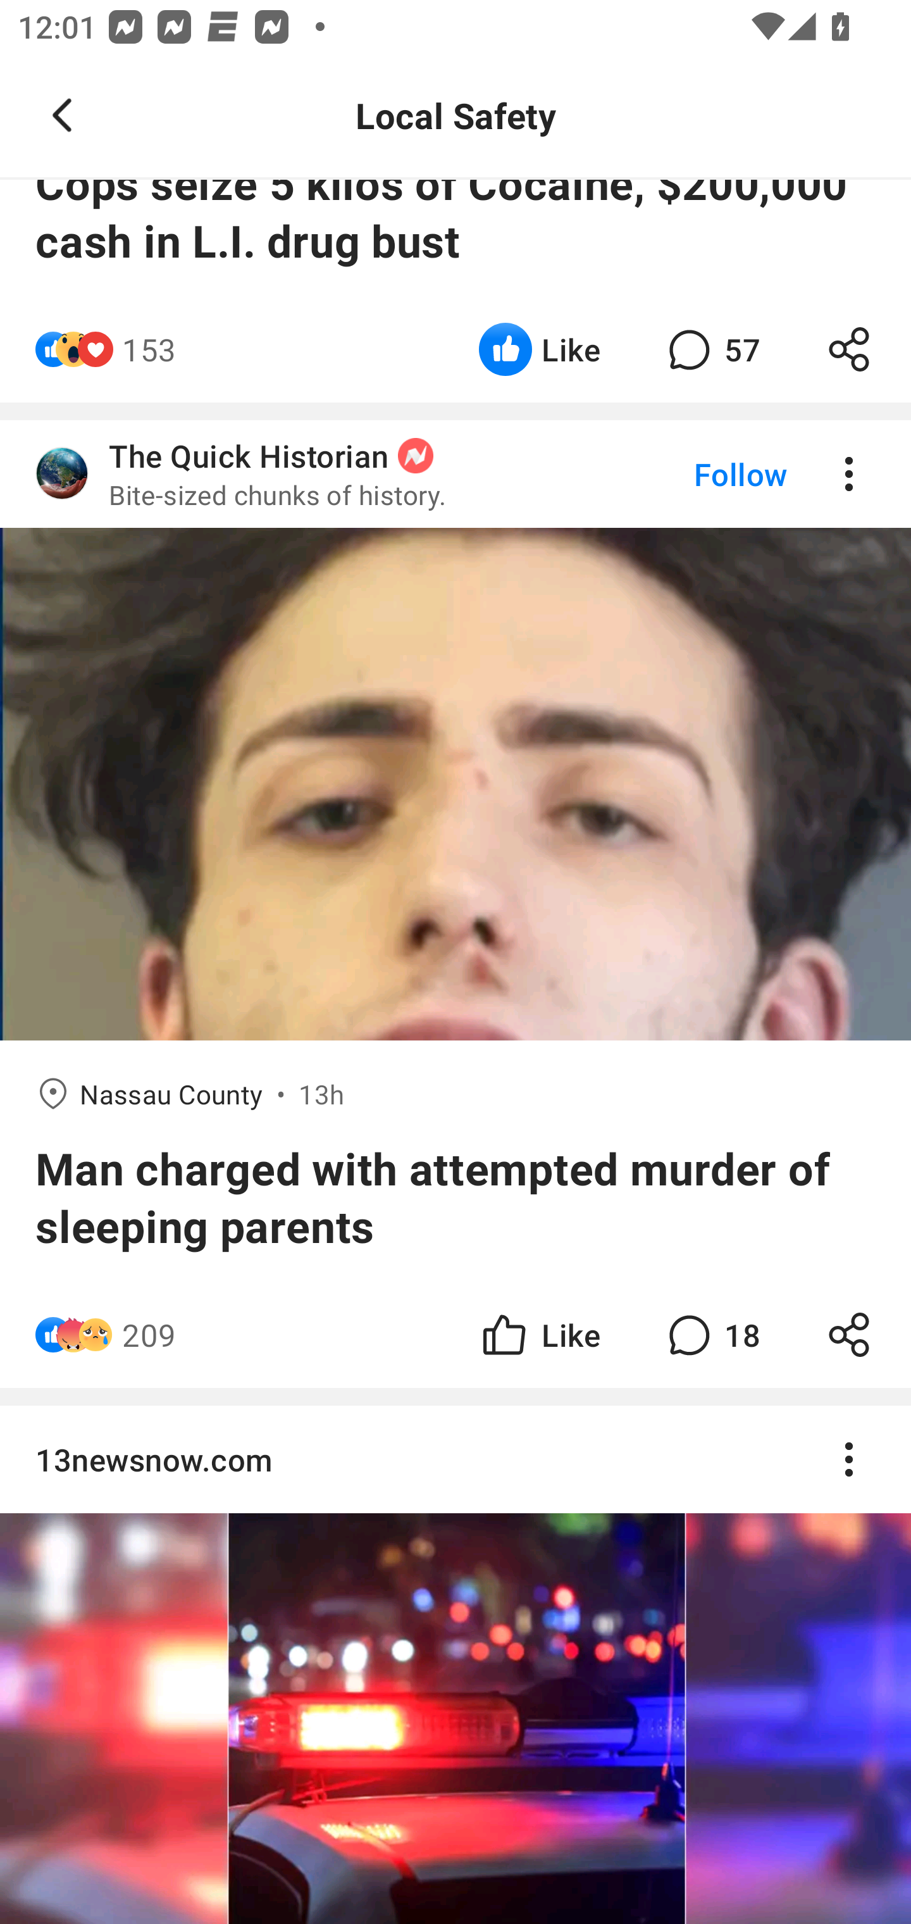 This screenshot has height=1924, width=911. What do you see at coordinates (149, 1334) in the screenshot?
I see `209` at bounding box center [149, 1334].